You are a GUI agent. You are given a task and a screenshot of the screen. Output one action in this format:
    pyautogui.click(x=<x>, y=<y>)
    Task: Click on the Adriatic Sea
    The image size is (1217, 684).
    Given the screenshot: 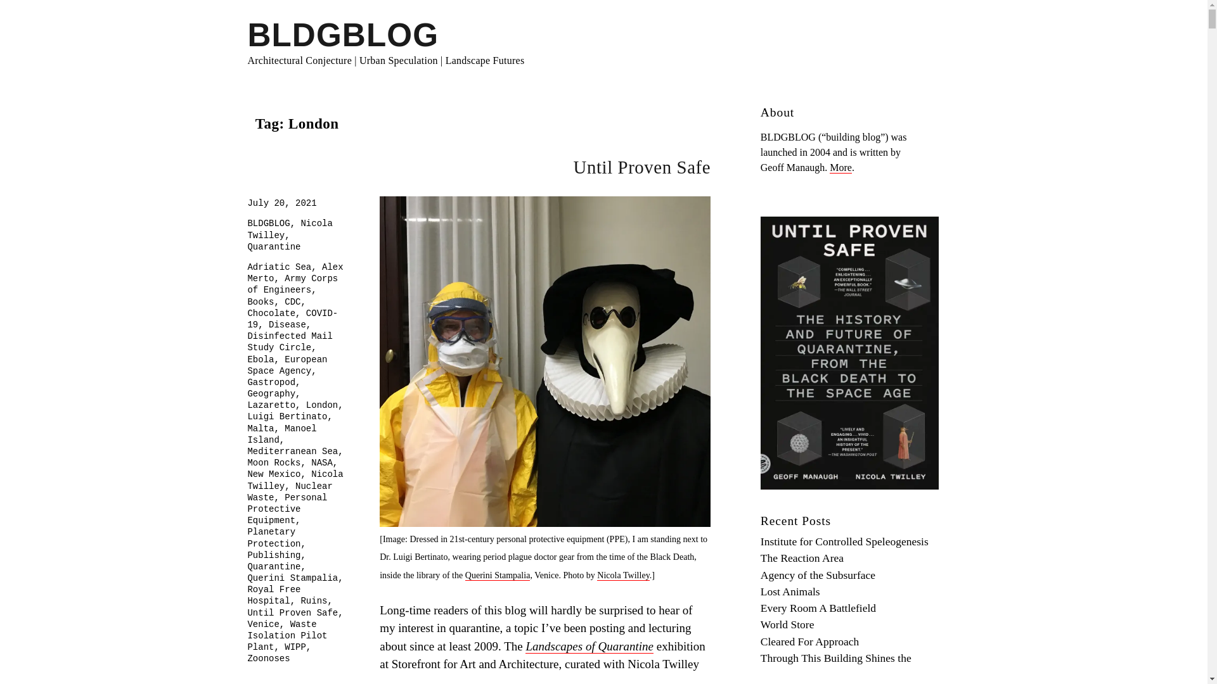 What is the action you would take?
    pyautogui.click(x=279, y=267)
    